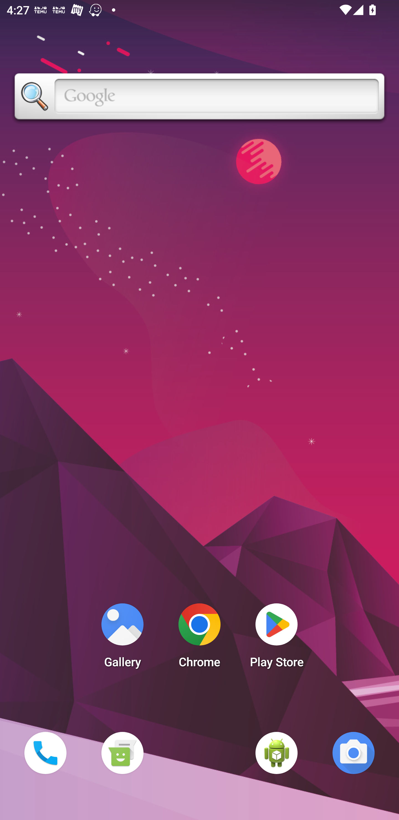  Describe the element at coordinates (122, 753) in the screenshot. I see `Messaging` at that location.